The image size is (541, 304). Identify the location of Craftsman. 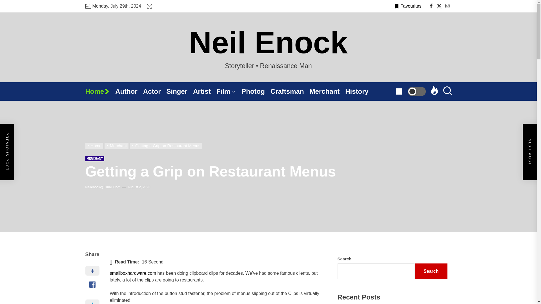
(290, 91).